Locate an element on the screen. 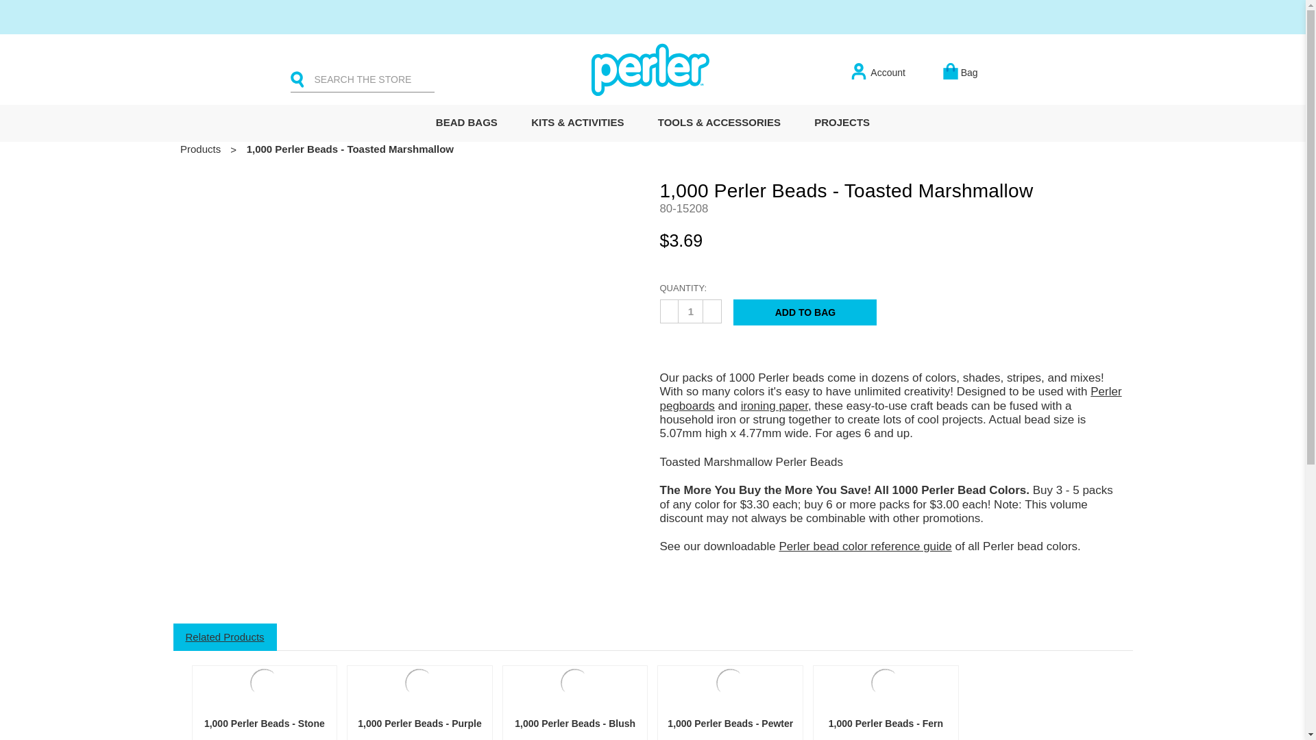  Account is located at coordinates (876, 72).